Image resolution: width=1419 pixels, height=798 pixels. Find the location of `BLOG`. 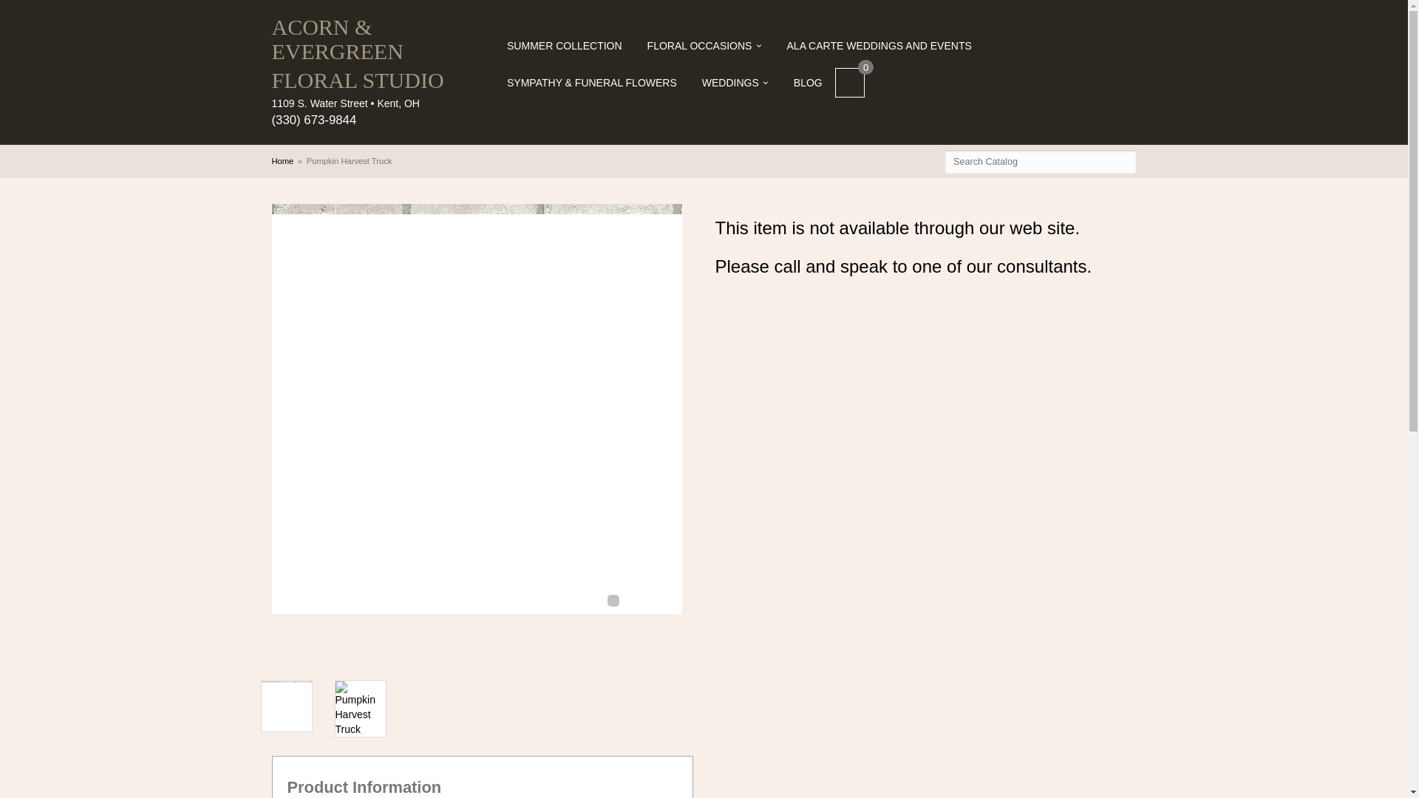

BLOG is located at coordinates (809, 83).